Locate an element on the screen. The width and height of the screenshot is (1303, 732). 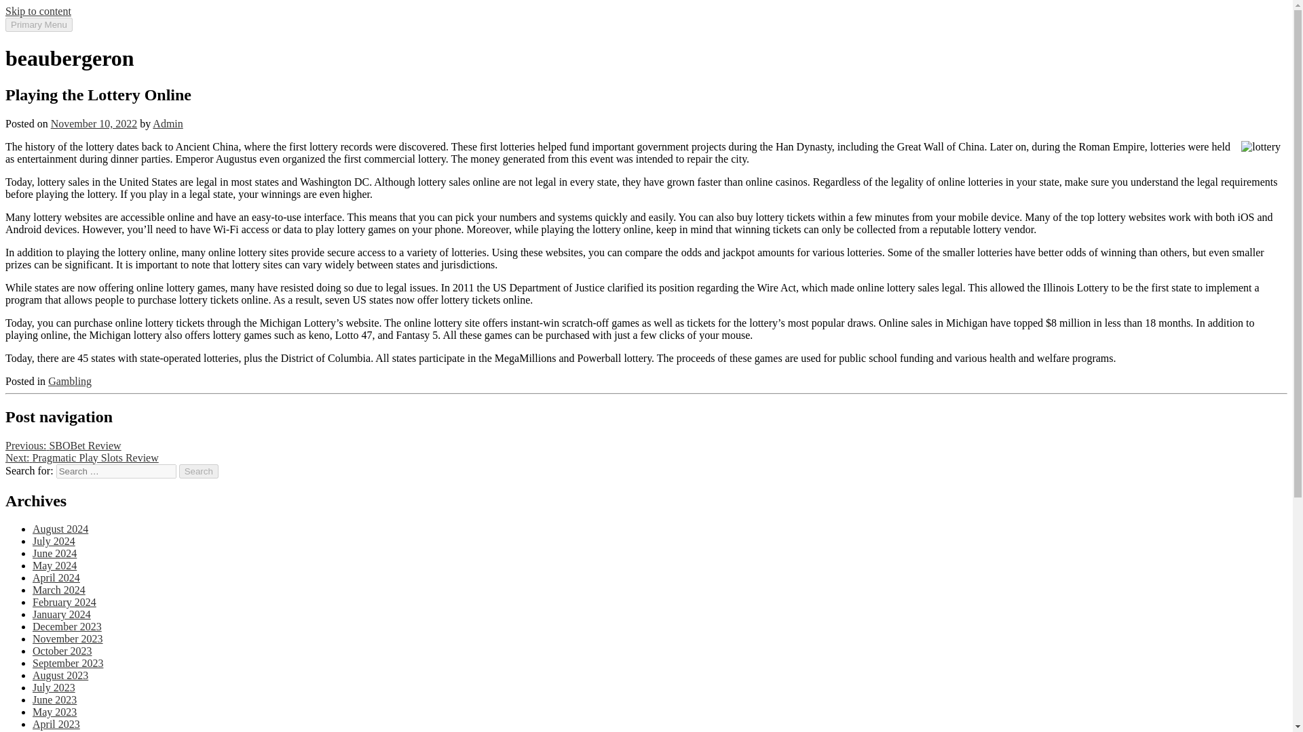
Next: Pragmatic Play Slots Review is located at coordinates (81, 457).